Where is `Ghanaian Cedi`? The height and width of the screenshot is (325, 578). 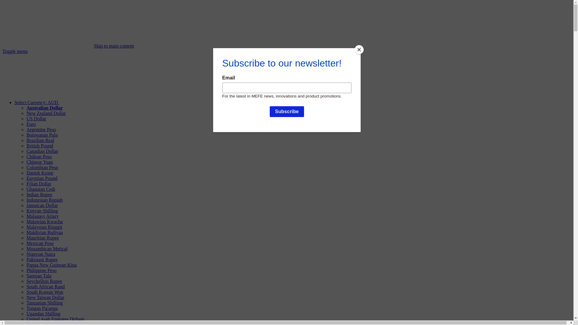 Ghanaian Cedi is located at coordinates (41, 189).